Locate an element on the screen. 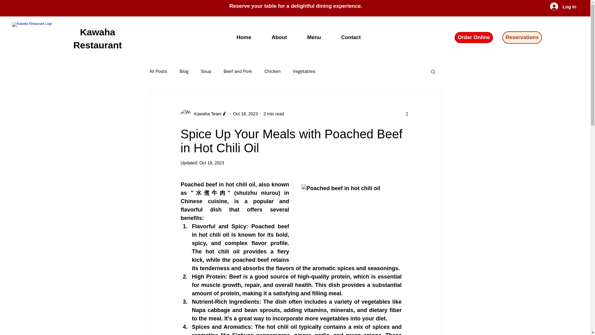 The image size is (595, 335). Oct 18, 2023 is located at coordinates (212, 163).